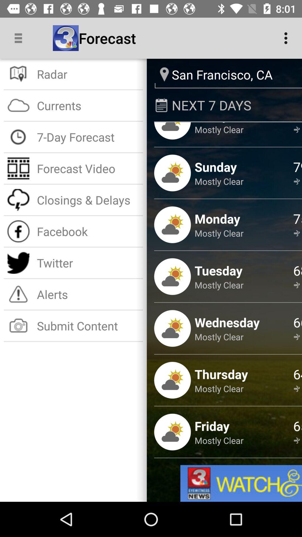 This screenshot has height=537, width=302. What do you see at coordinates (241, 483) in the screenshot?
I see `content selection` at bounding box center [241, 483].